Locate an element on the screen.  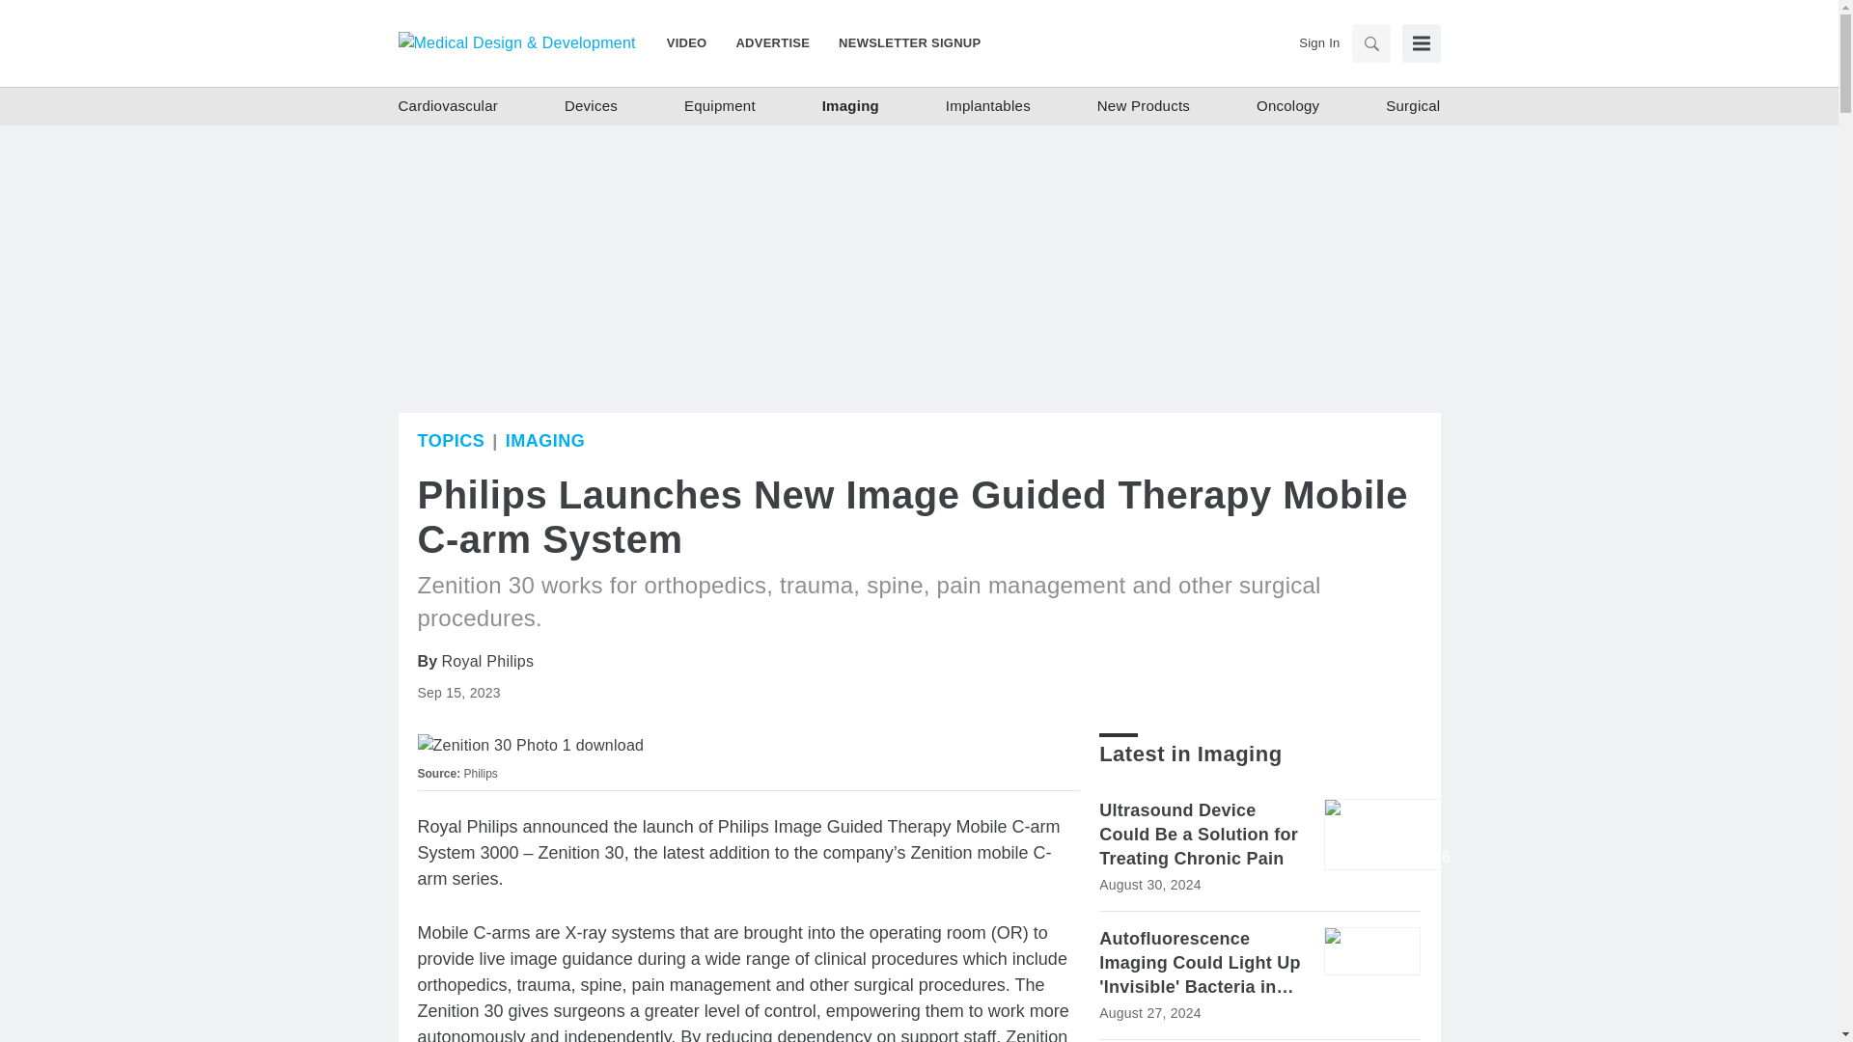
Equipment is located at coordinates (720, 106).